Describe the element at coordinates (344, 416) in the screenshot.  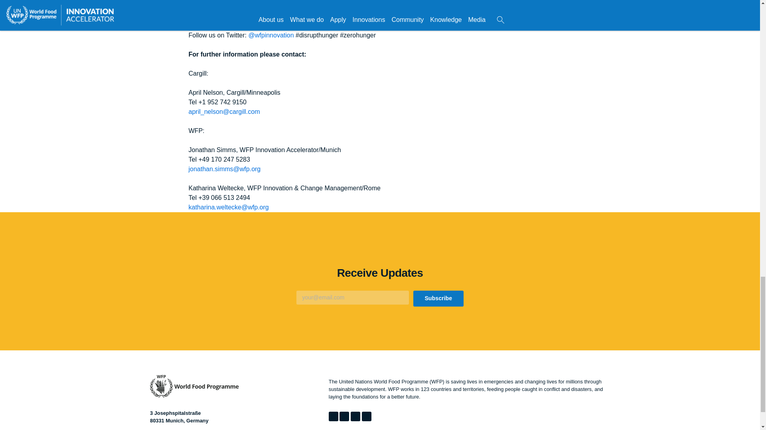
I see `LinkedIn` at that location.